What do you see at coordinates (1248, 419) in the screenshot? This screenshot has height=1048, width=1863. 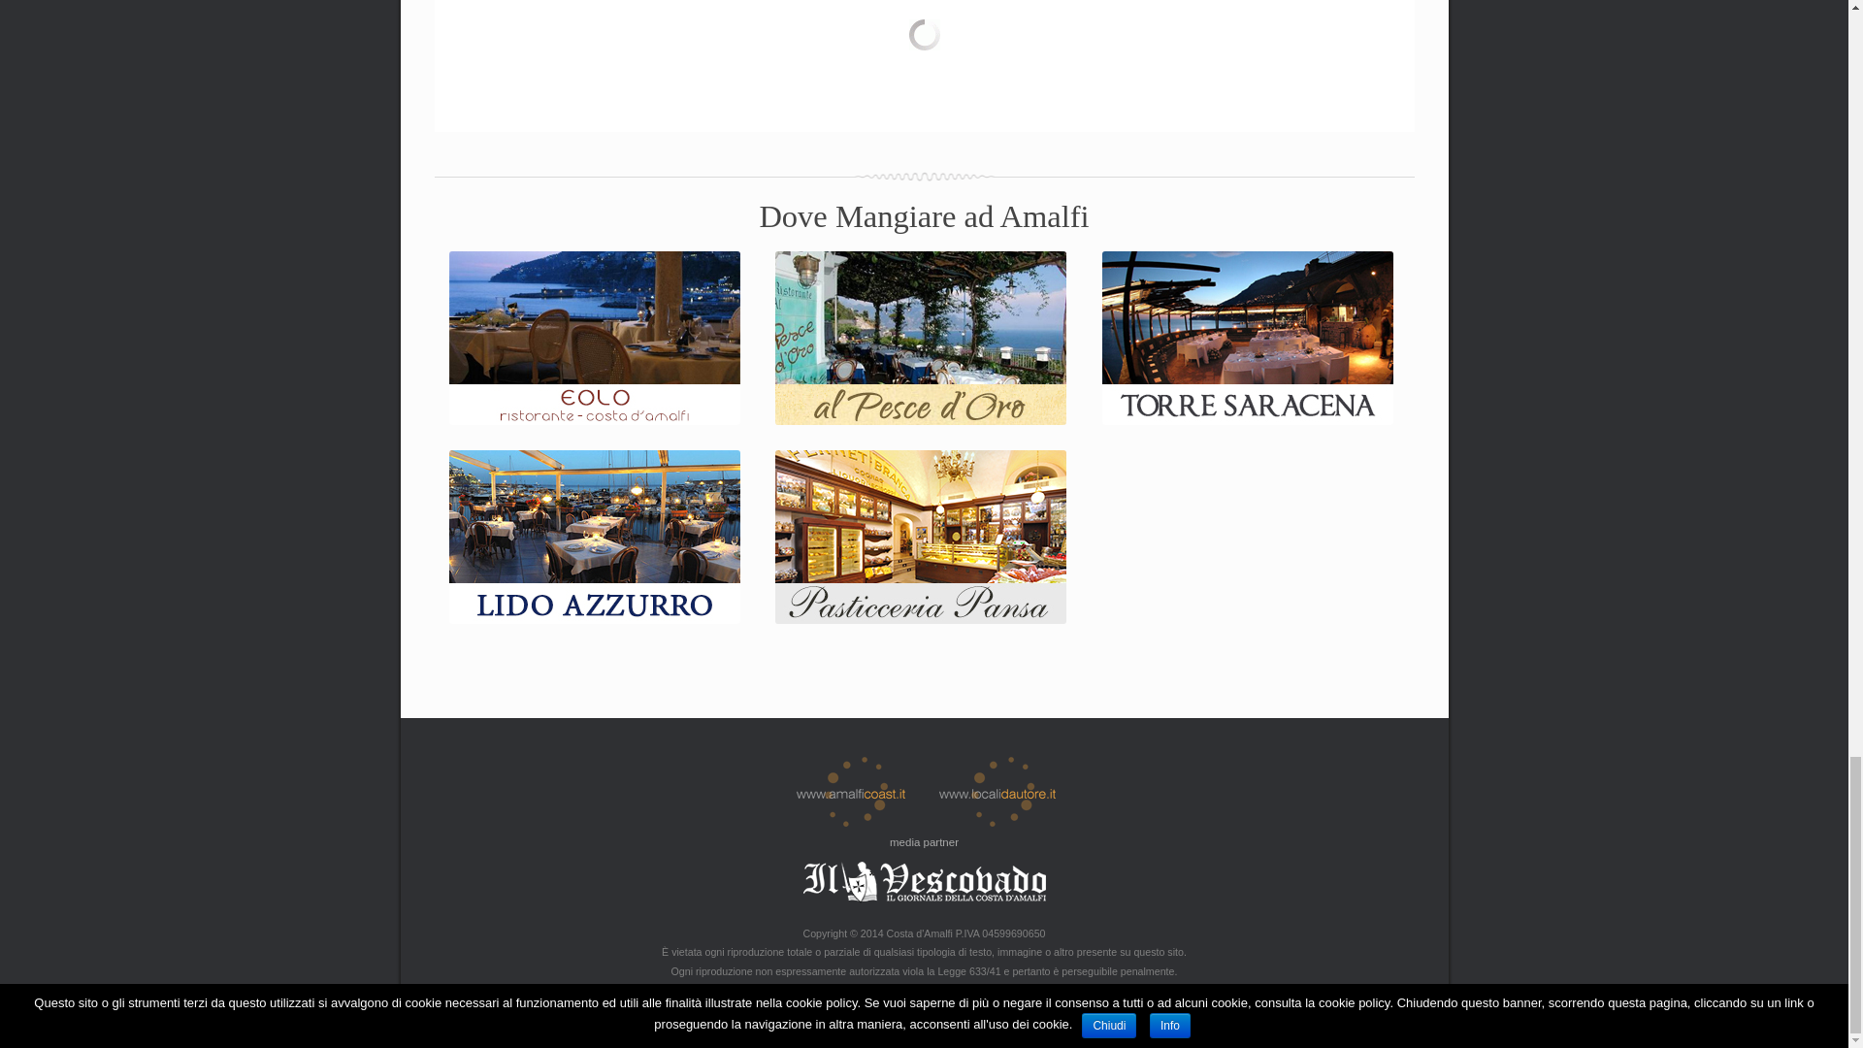 I see `Torre Saracena` at bounding box center [1248, 419].